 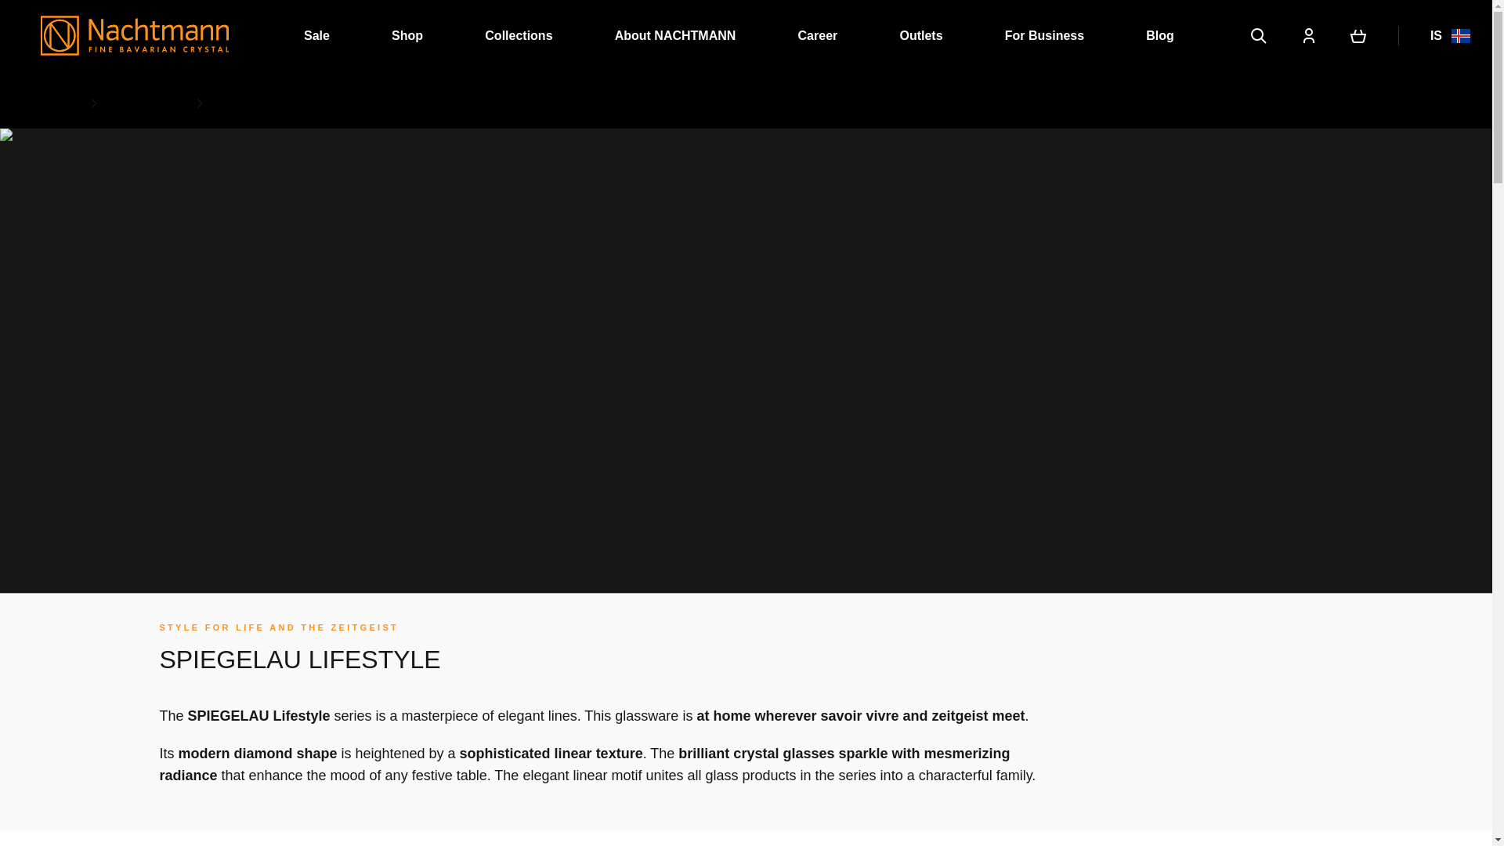 I want to click on About NACHTMANN, so click(x=675, y=35).